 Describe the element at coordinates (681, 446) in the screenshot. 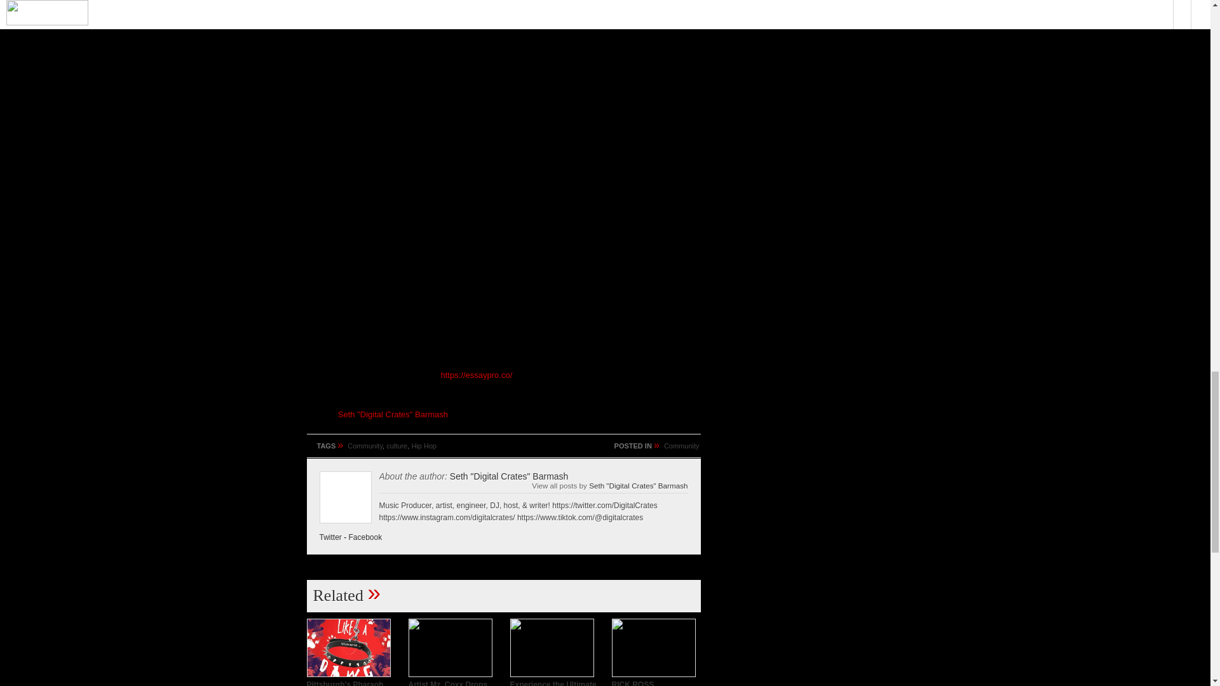

I see `Community` at that location.